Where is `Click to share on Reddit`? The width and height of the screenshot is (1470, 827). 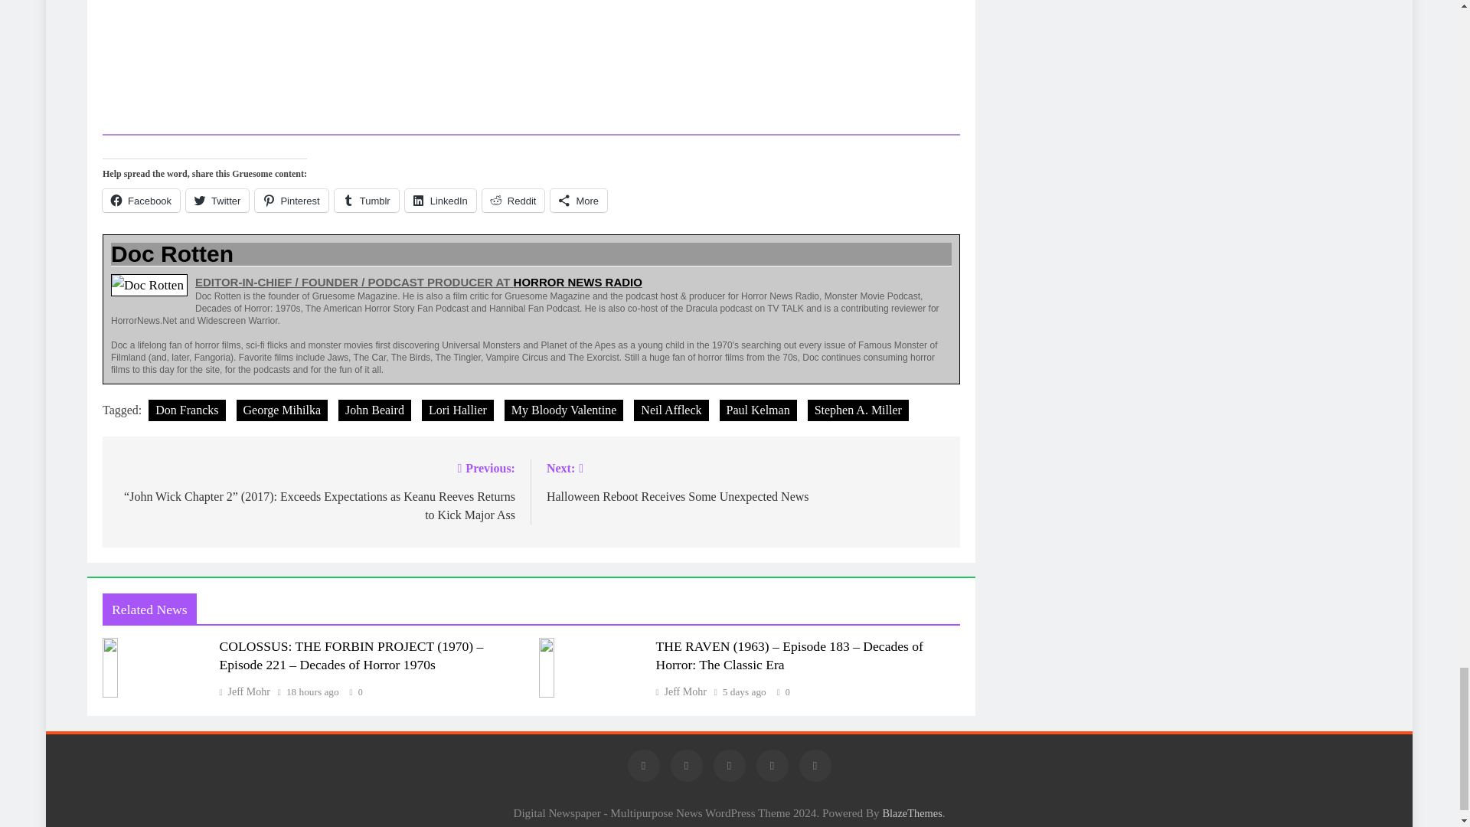 Click to share on Reddit is located at coordinates (513, 201).